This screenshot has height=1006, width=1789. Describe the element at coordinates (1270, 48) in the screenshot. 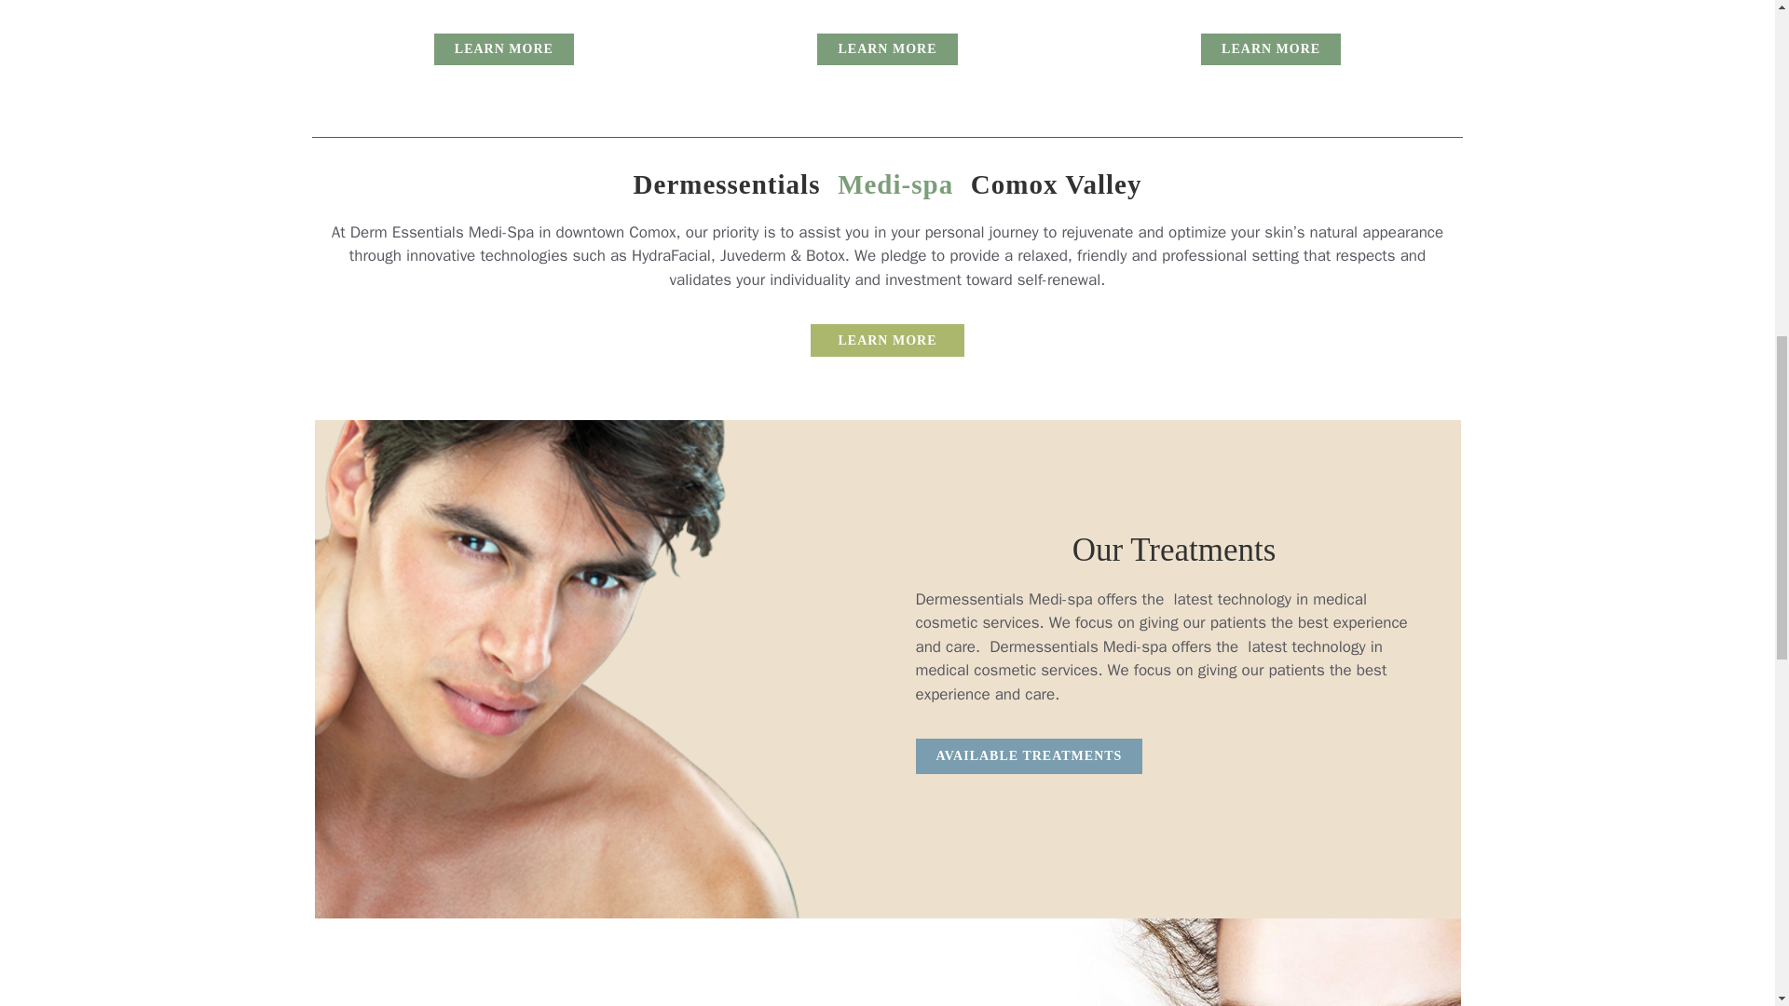

I see `Hydrafacial` at that location.